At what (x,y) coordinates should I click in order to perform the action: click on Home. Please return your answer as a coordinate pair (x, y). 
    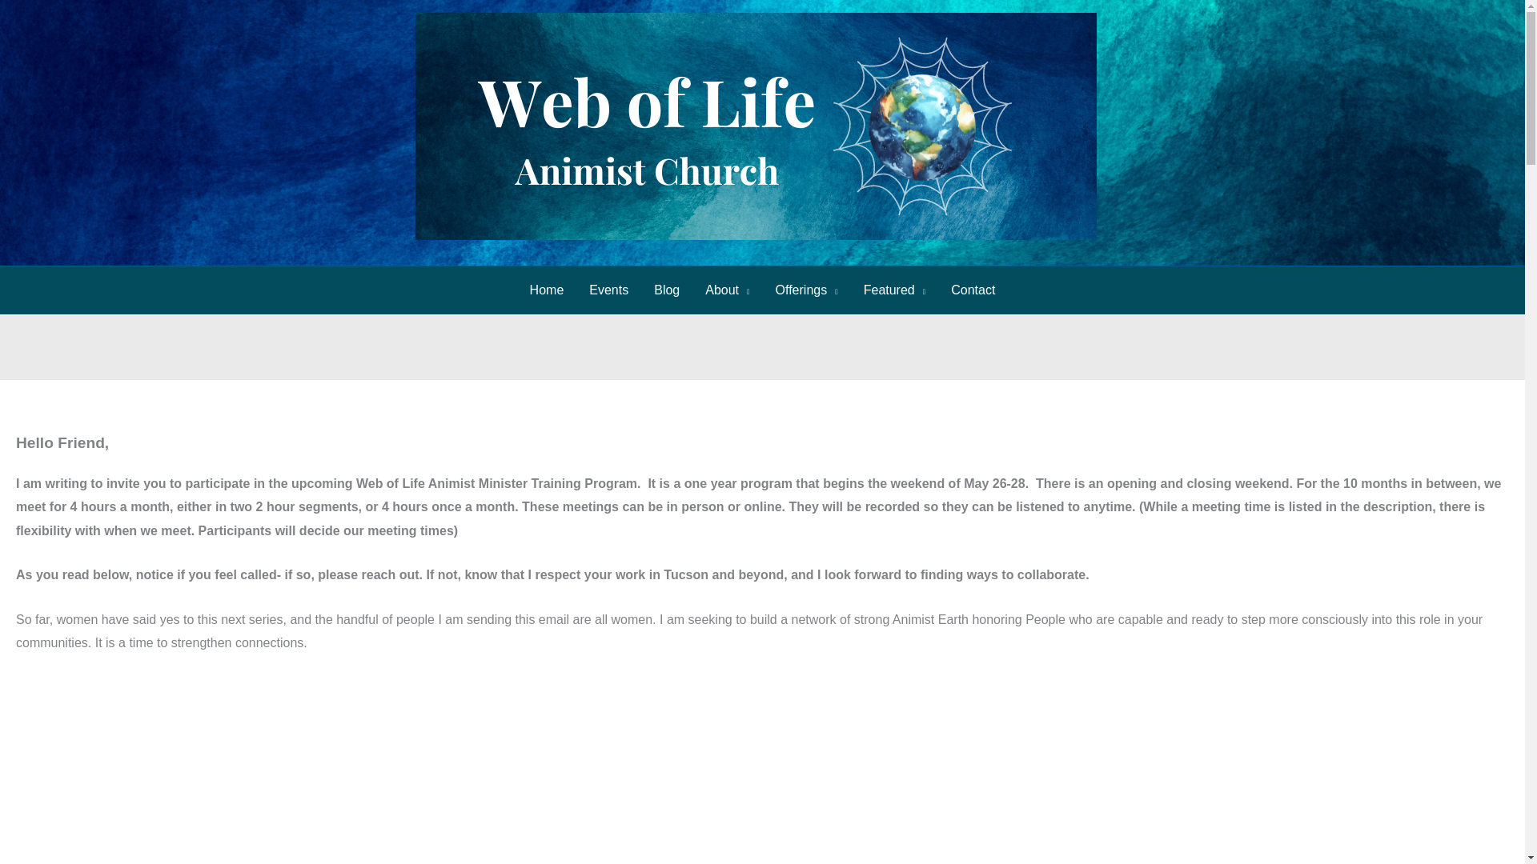
    Looking at the image, I should click on (547, 290).